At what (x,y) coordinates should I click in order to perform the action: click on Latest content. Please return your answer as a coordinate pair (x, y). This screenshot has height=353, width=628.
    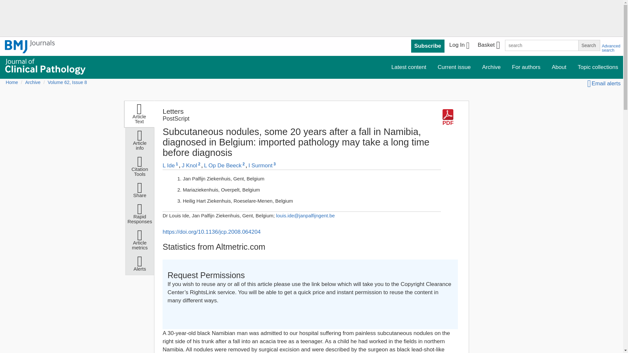
    Looking at the image, I should click on (409, 67).